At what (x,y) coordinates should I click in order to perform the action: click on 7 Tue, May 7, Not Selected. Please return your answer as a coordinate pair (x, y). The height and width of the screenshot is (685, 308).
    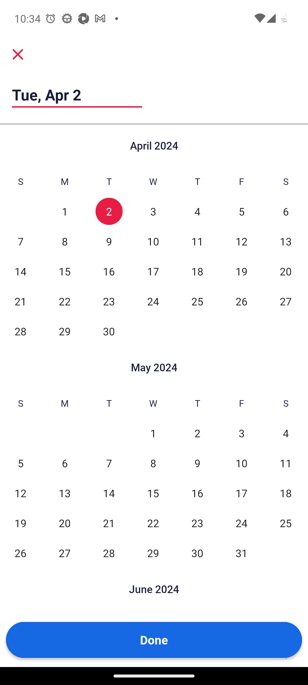
    Looking at the image, I should click on (109, 463).